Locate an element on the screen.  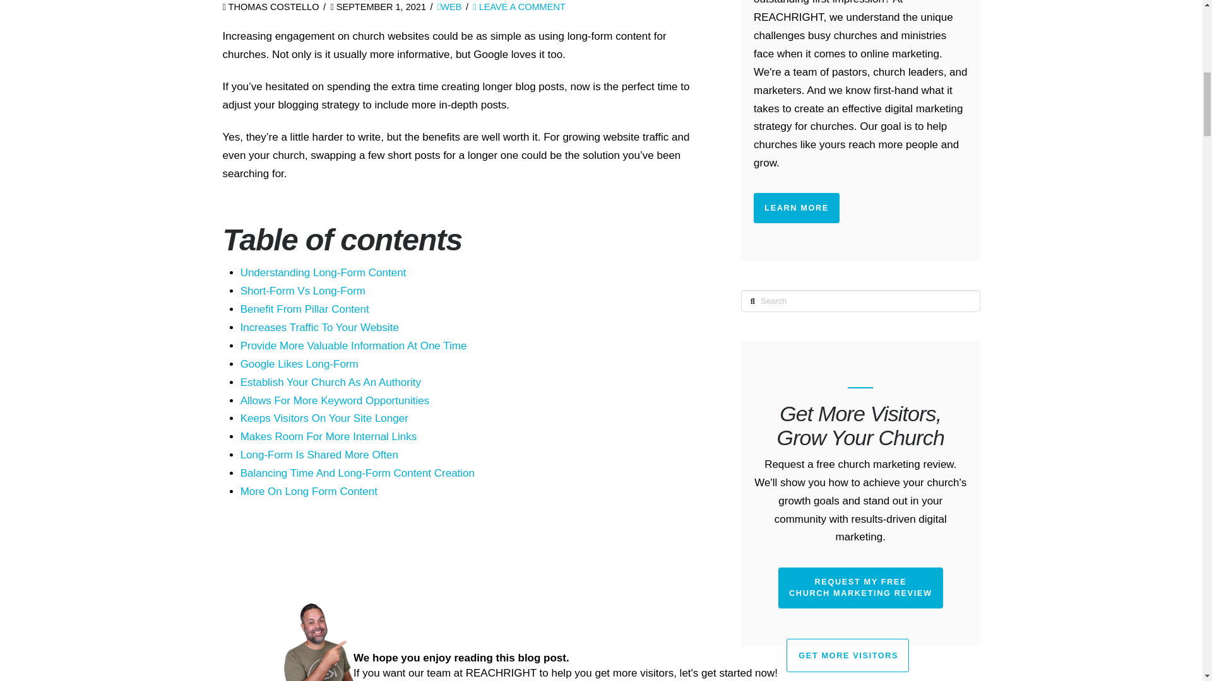
Benefit From Pillar Content is located at coordinates (304, 309).